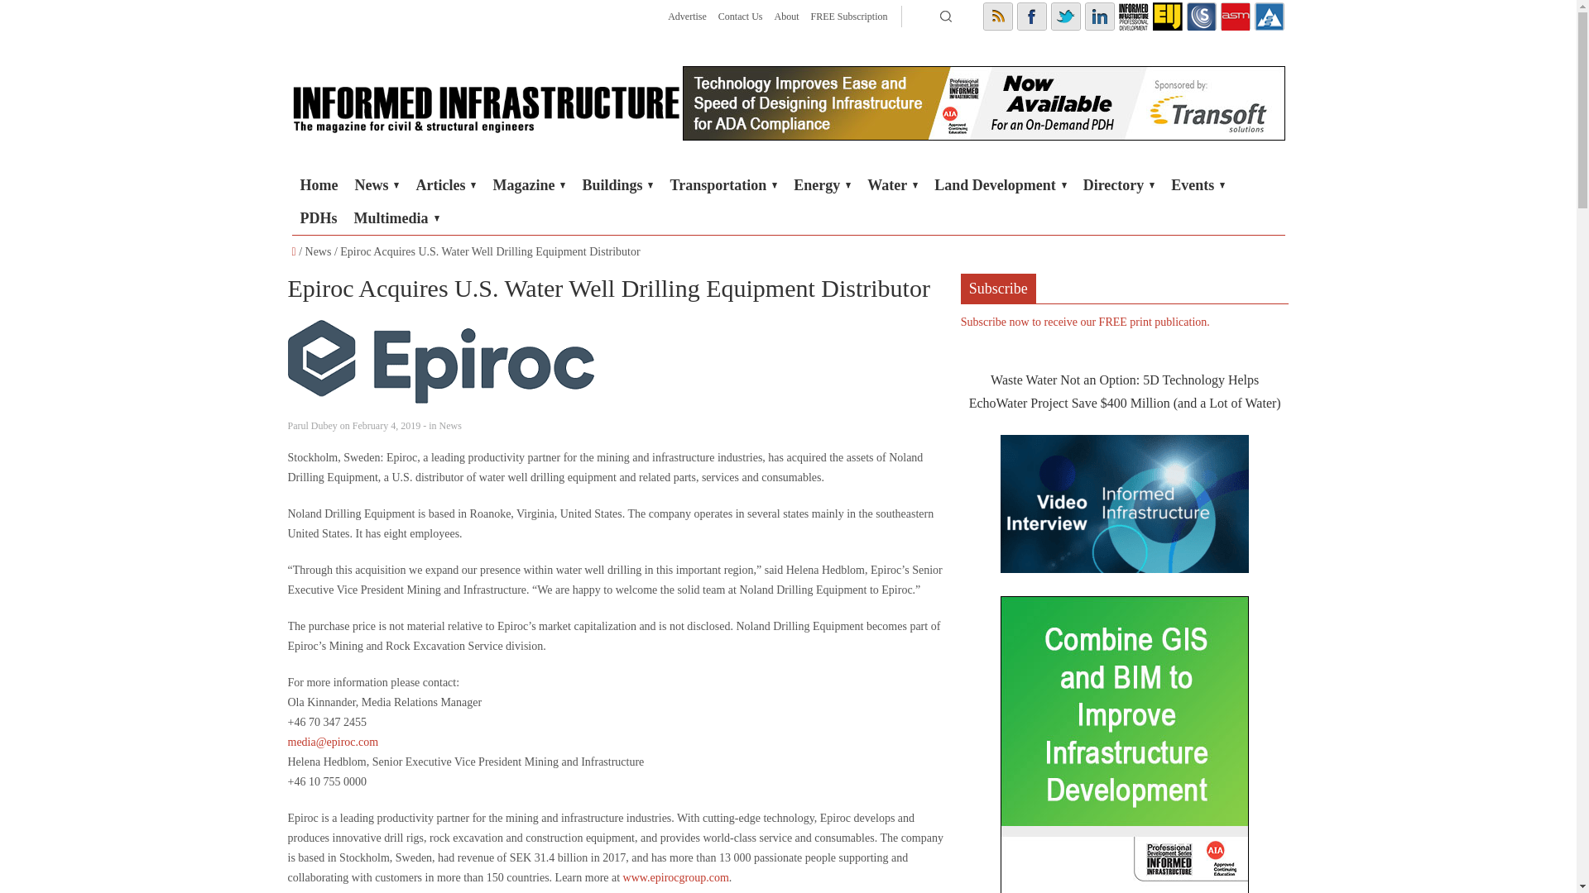  I want to click on Youtube, so click(1134, 17).